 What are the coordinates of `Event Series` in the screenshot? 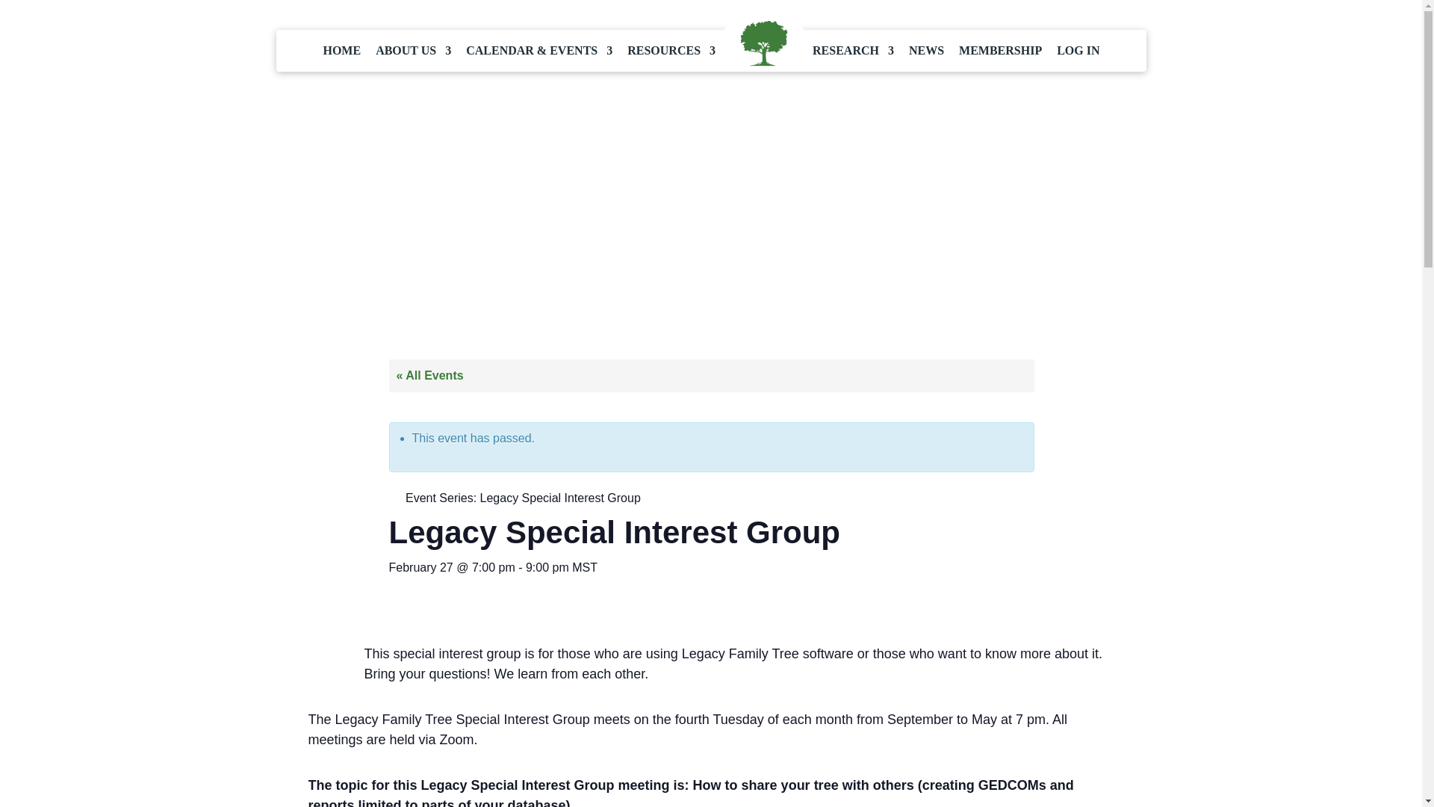 It's located at (393, 497).